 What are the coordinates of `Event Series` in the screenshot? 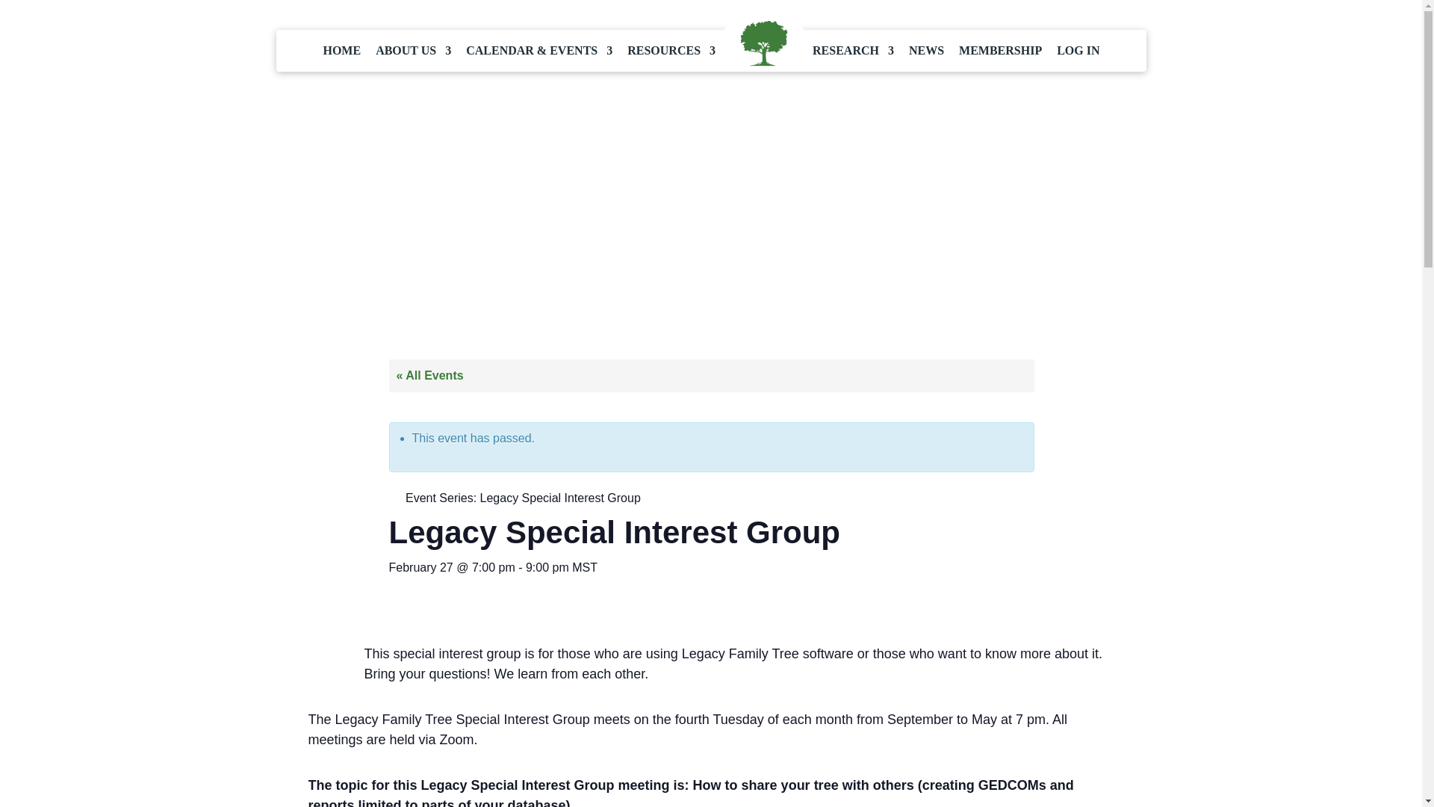 It's located at (393, 497).